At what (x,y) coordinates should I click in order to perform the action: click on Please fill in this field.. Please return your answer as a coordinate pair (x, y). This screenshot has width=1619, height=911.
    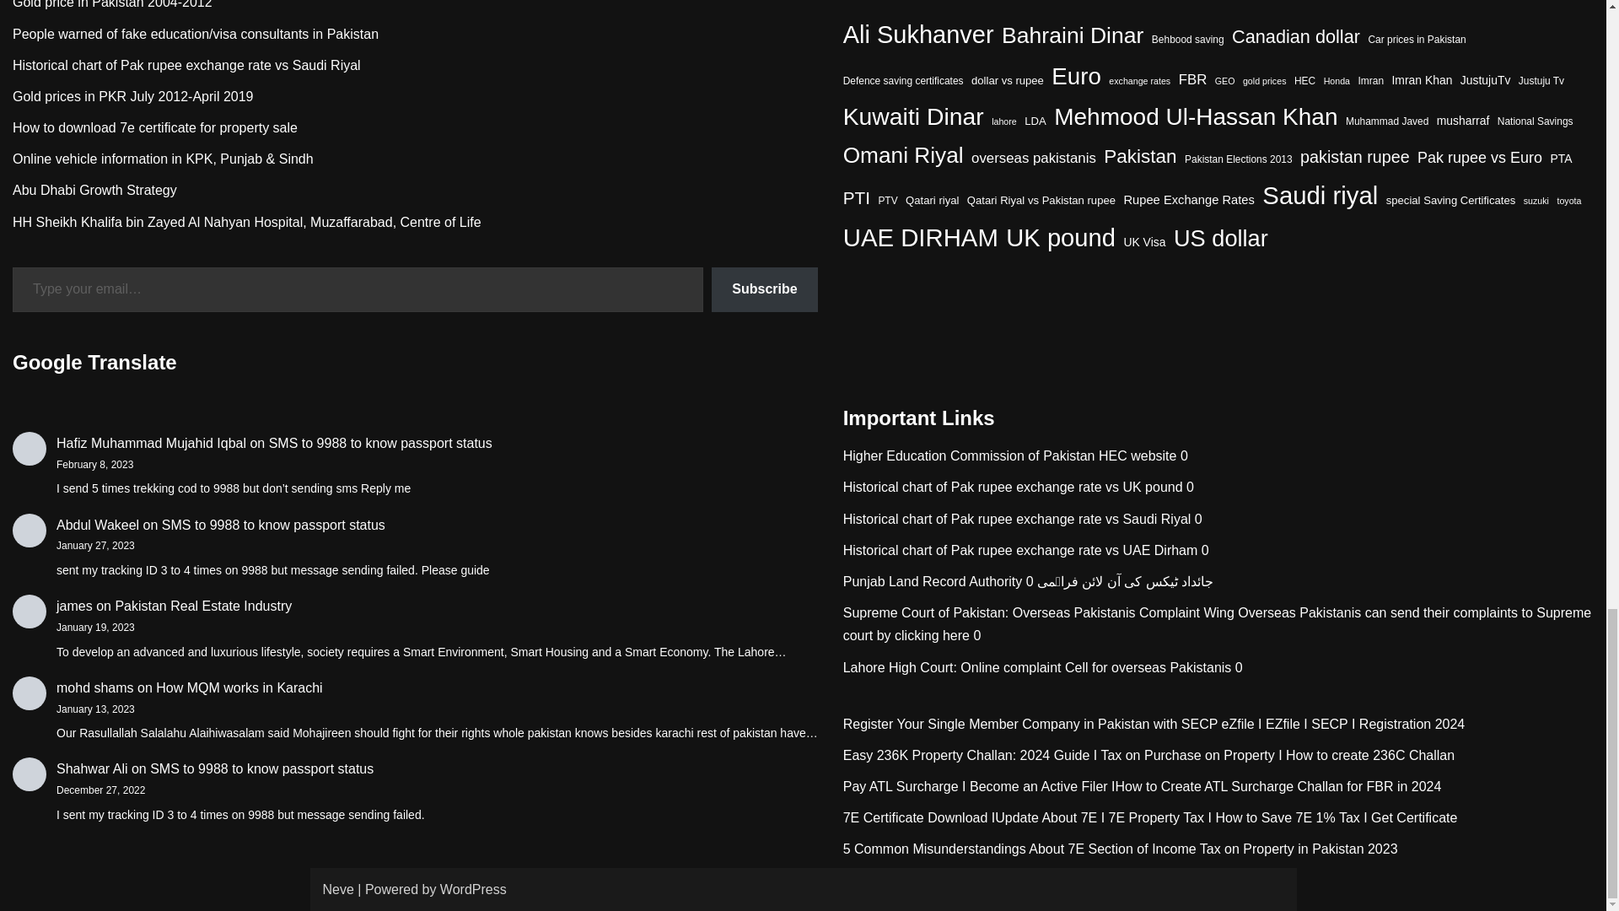
    Looking at the image, I should click on (358, 290).